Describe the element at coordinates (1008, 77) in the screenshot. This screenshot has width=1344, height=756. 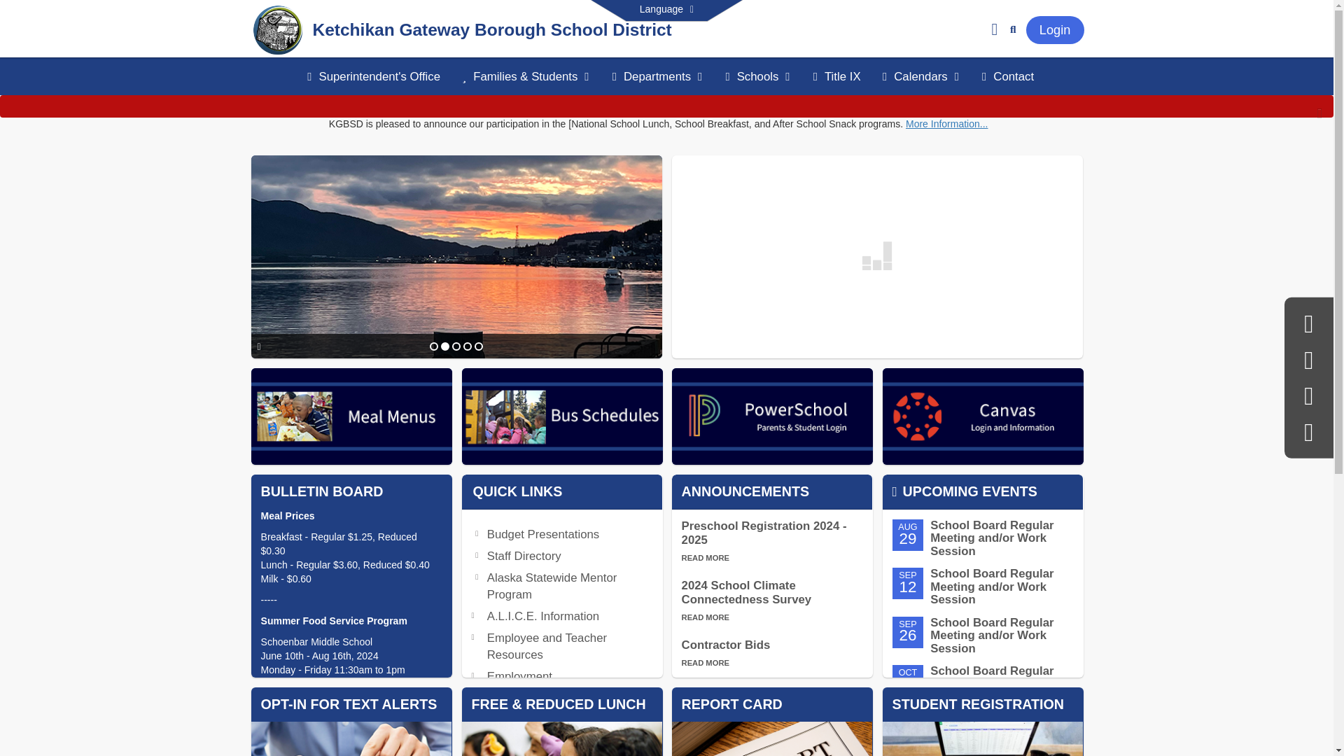
I see `Contact` at that location.